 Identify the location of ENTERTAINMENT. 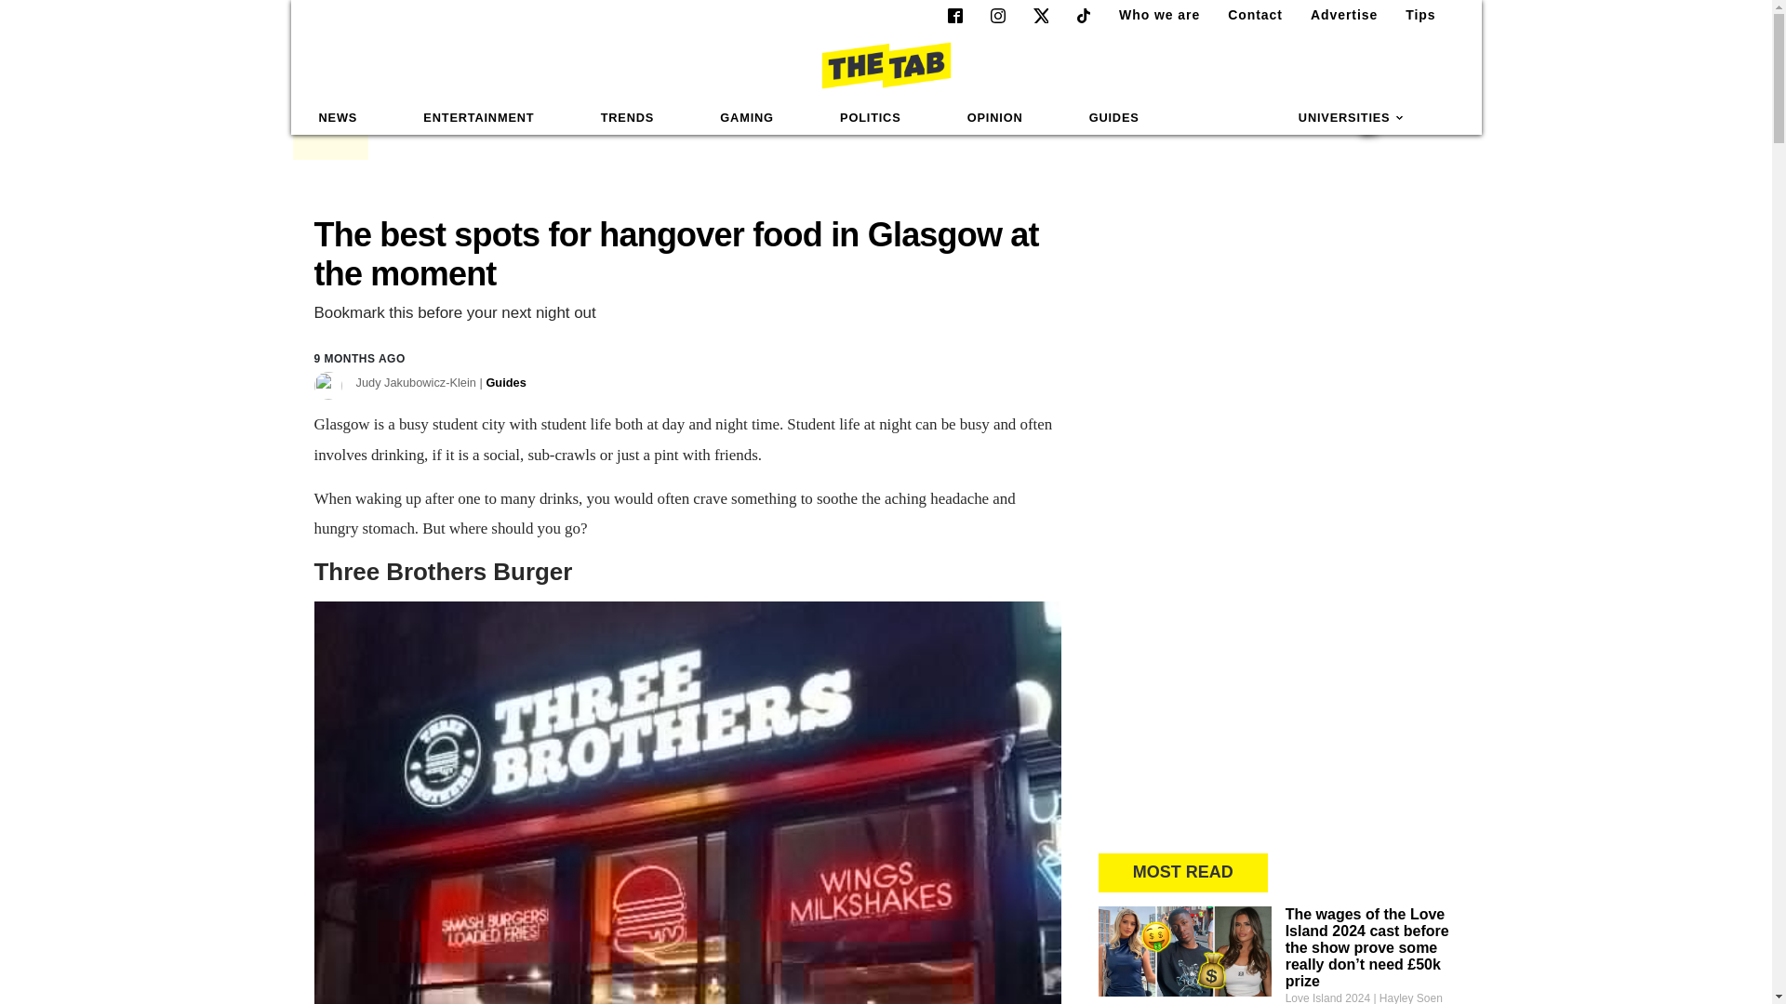
(478, 118).